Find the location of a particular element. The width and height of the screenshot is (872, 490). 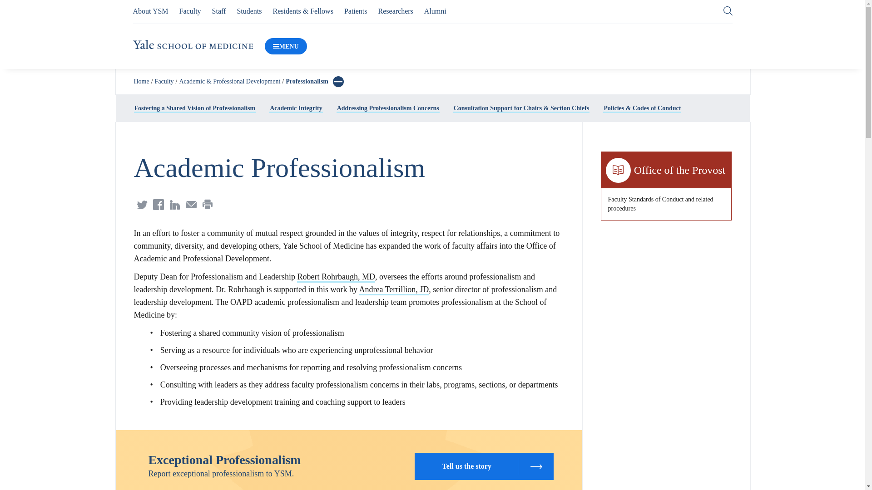

Researchers is located at coordinates (396, 11).